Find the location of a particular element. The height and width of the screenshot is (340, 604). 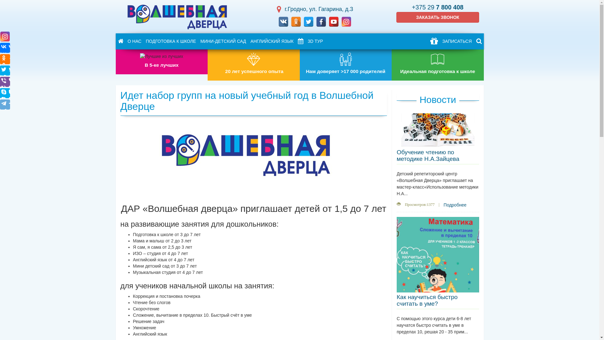

Twitter is located at coordinates (5, 71).